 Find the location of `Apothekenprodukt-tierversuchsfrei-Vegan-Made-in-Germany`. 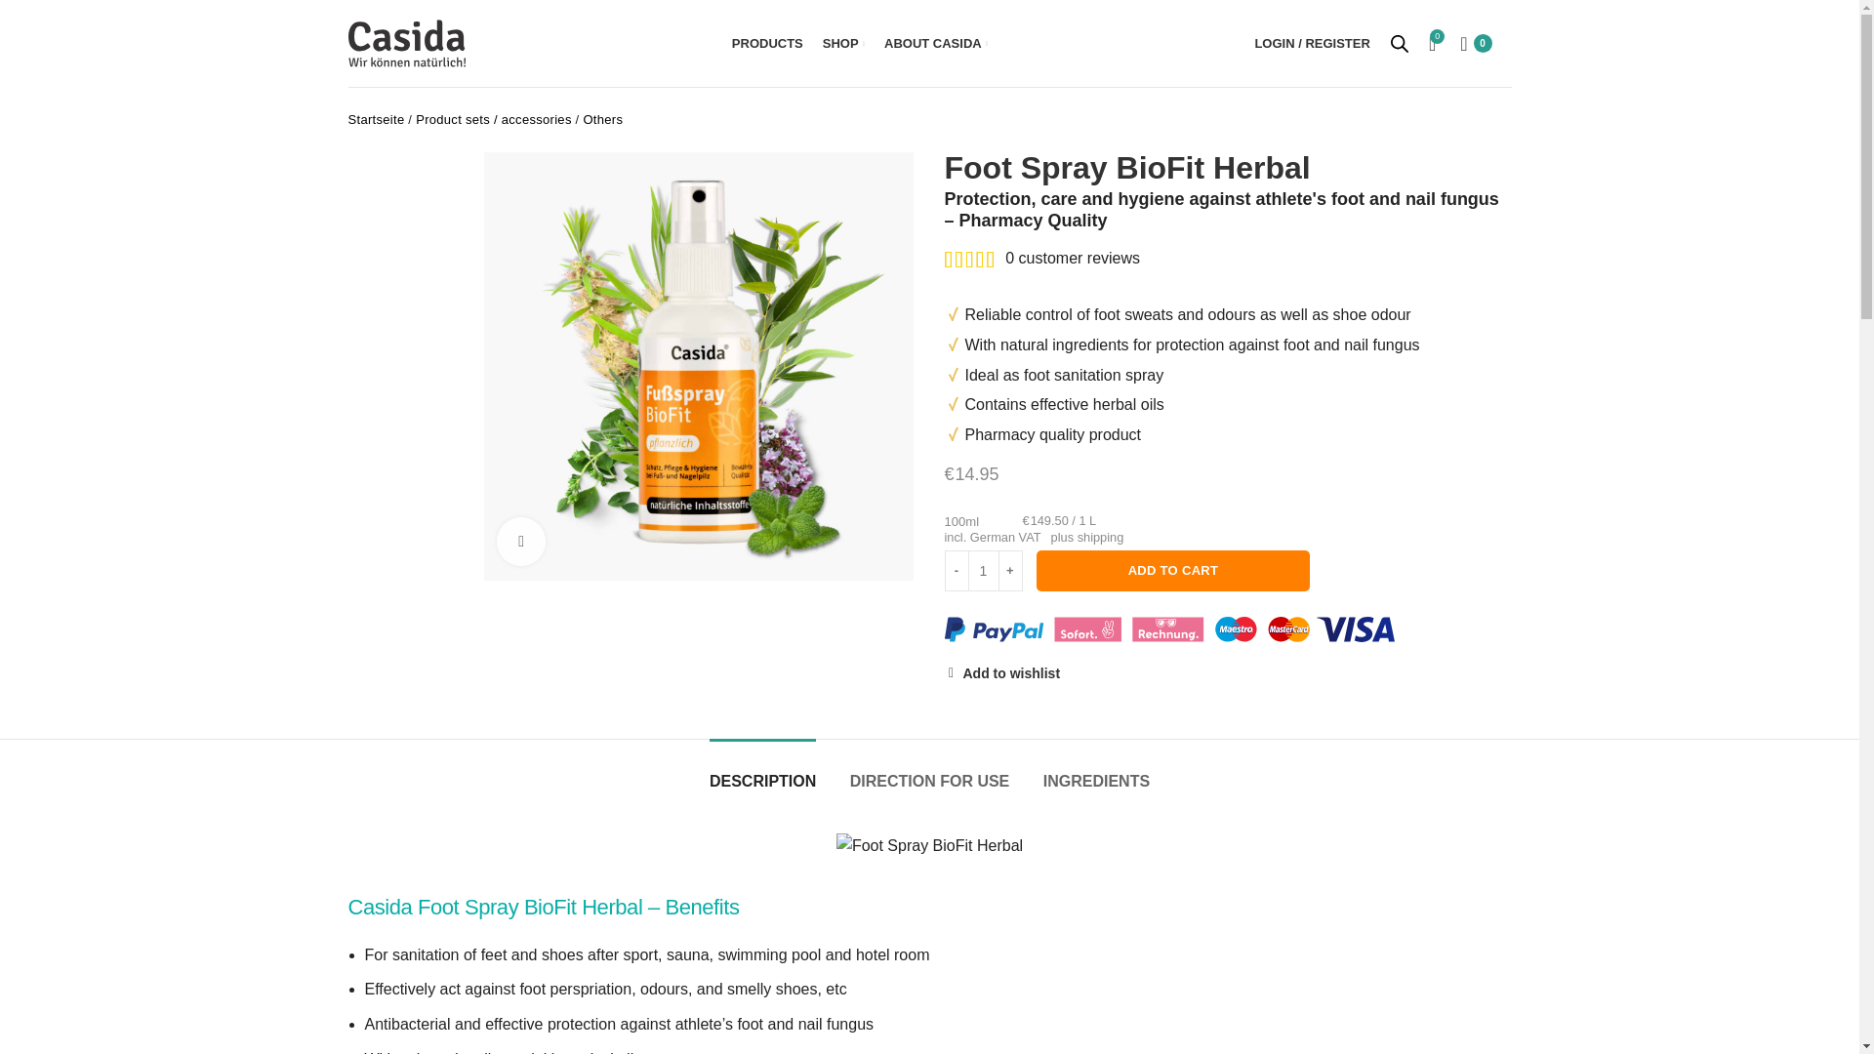

Apothekenprodukt-tierversuchsfrei-Vegan-Made-in-Germany is located at coordinates (929, 846).